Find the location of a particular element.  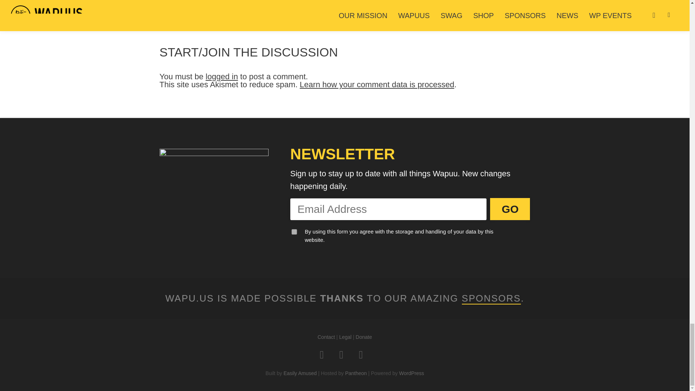

Twitter is located at coordinates (325, 355).